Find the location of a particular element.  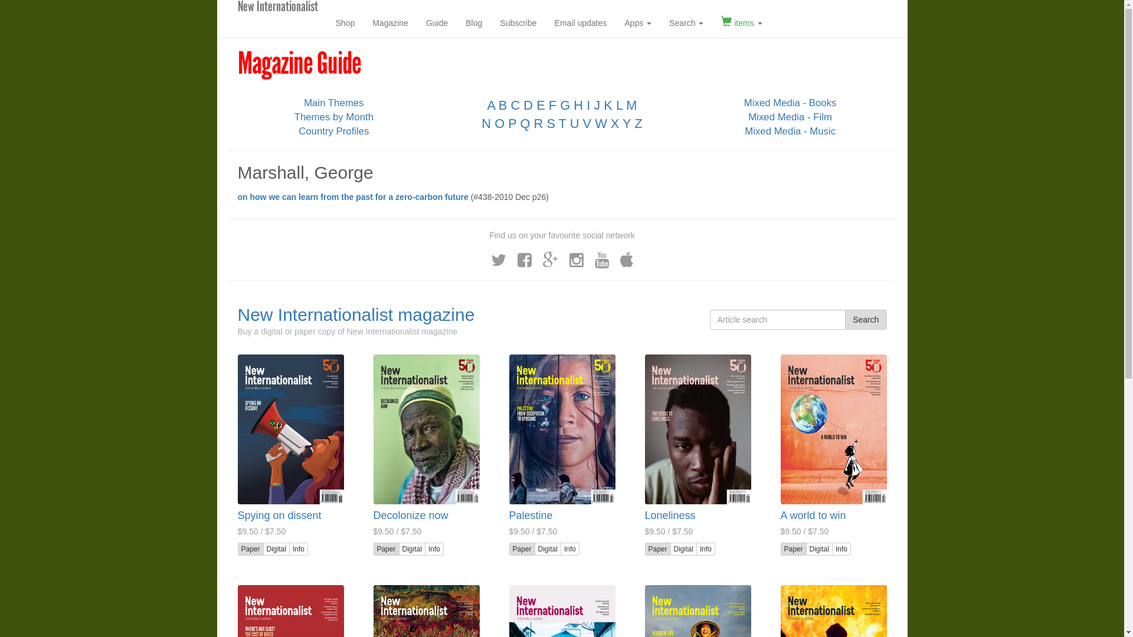

E is located at coordinates (541, 105).